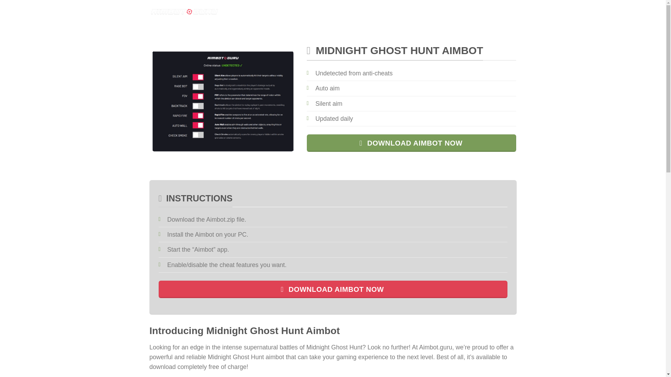 The image size is (671, 377). I want to click on DOWNLOAD AIMBOT NOW, so click(412, 143).